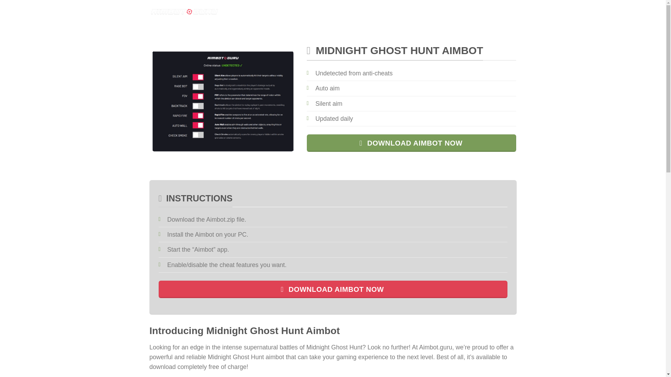 The image size is (671, 377). I want to click on DOWNLOAD AIMBOT NOW, so click(412, 143).